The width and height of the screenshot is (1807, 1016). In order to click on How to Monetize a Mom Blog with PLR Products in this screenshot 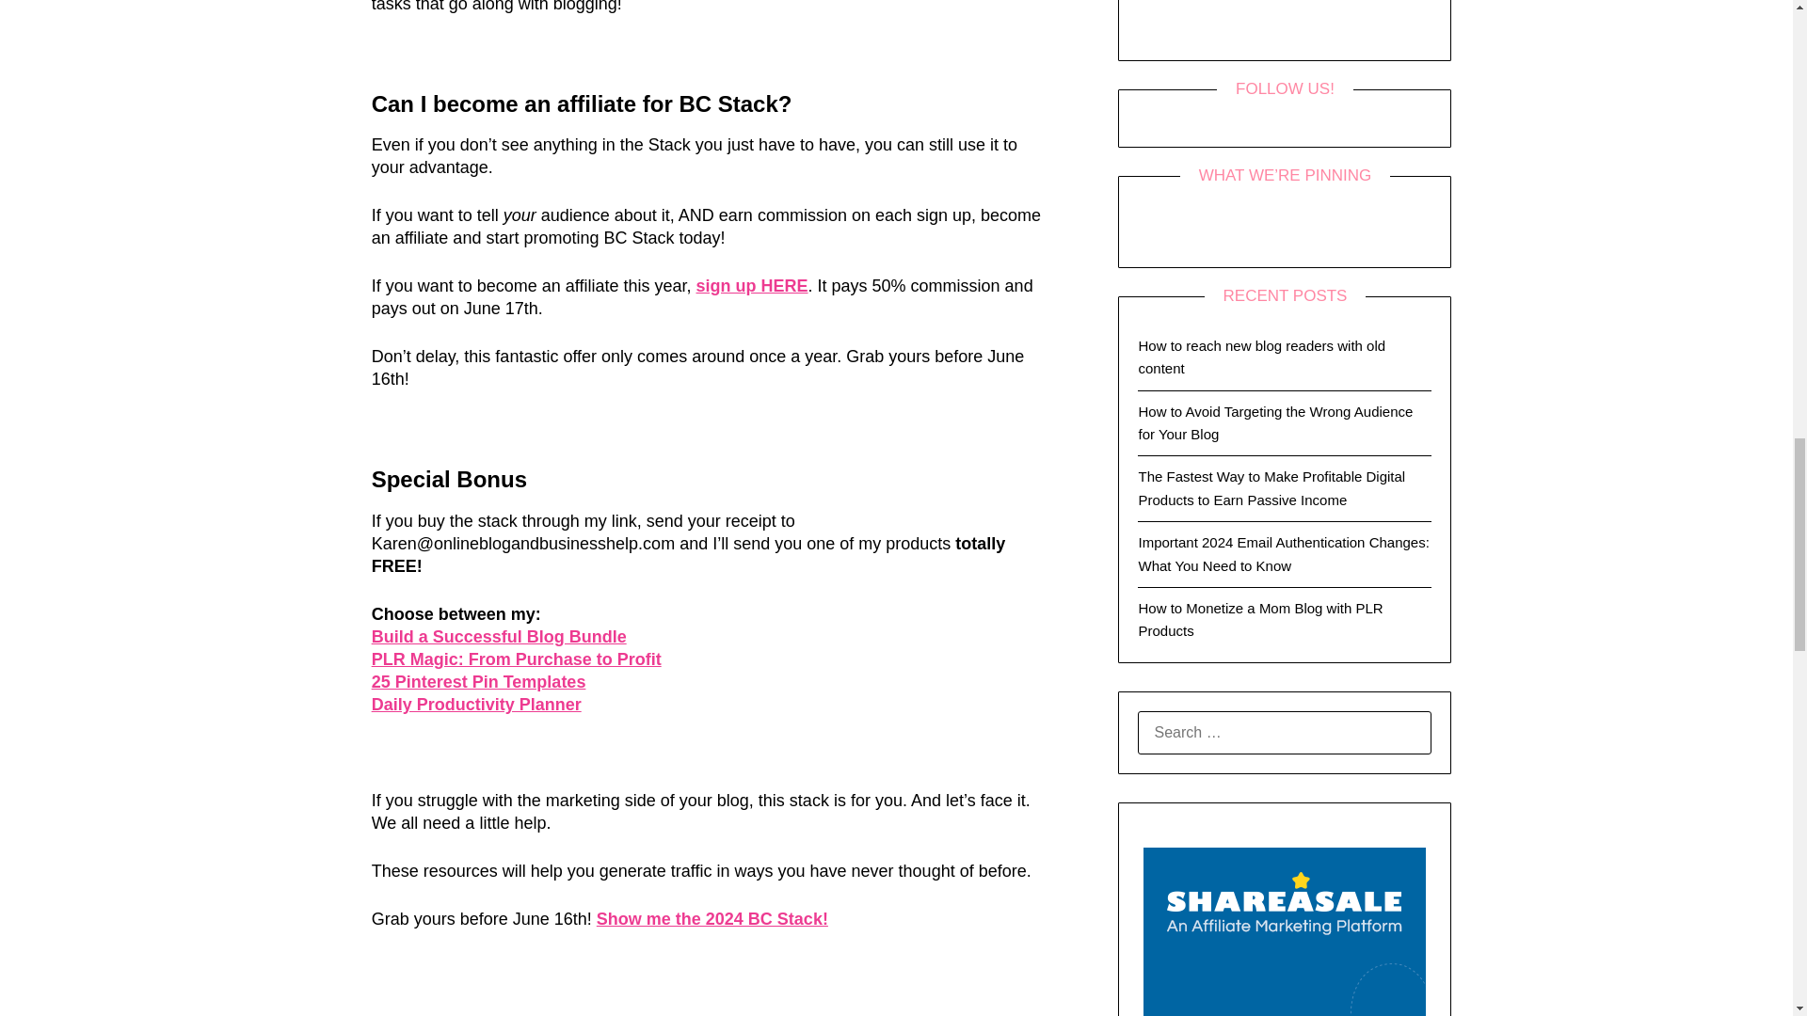, I will do `click(1259, 619)`.